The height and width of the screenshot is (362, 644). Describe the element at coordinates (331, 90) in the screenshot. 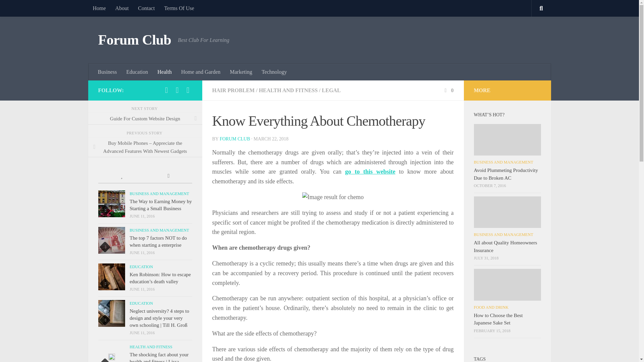

I see `LEGAL` at that location.